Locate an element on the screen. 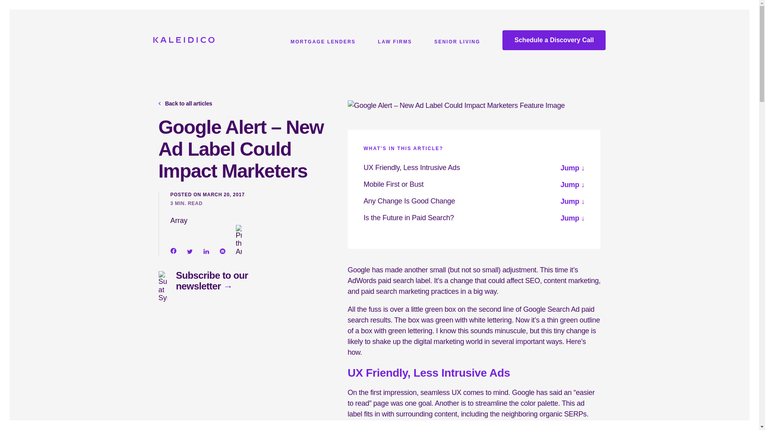 This screenshot has width=765, height=430. MORTGAGE LENDERS is located at coordinates (323, 45).